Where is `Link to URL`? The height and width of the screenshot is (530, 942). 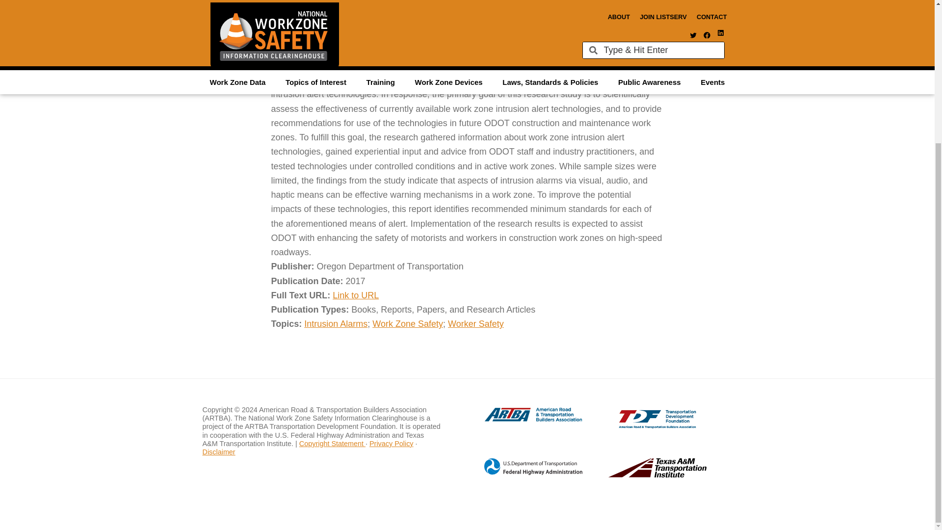
Link to URL is located at coordinates (355, 295).